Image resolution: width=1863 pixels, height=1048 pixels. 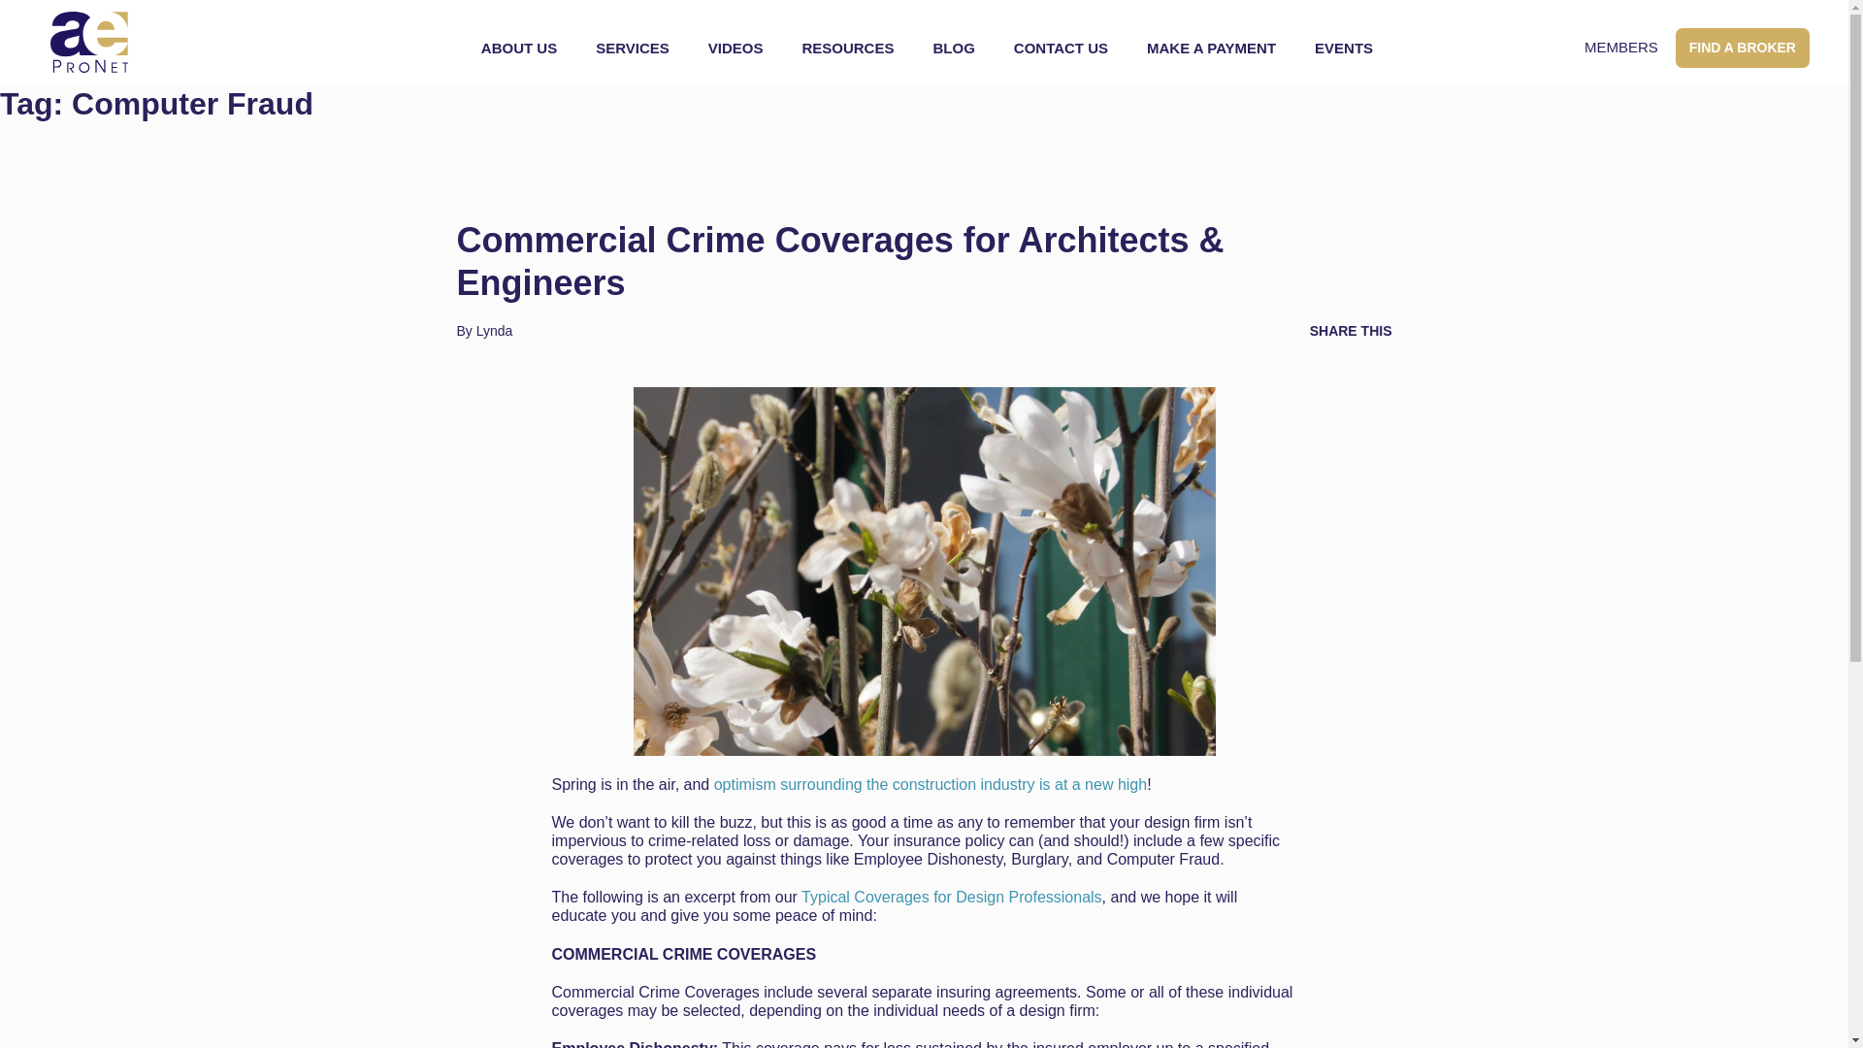 I want to click on EVENTS, so click(x=1343, y=49).